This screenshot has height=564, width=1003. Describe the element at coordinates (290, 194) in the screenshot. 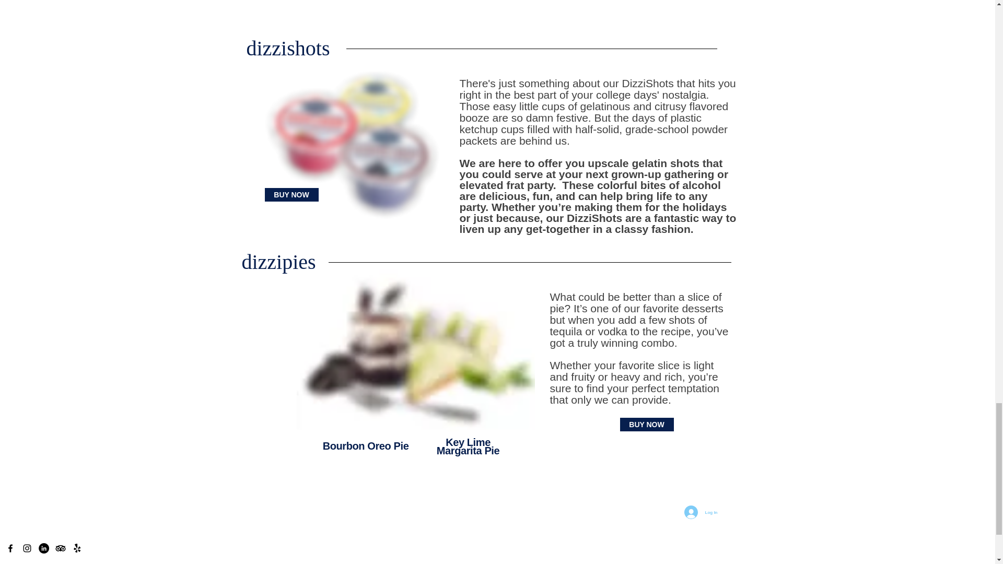

I see `BUY NOW` at that location.